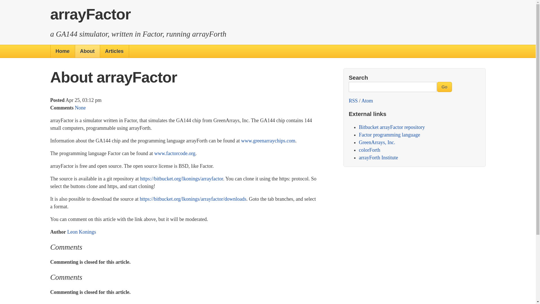  Describe the element at coordinates (268, 141) in the screenshot. I see `www.greenarraychips.com` at that location.